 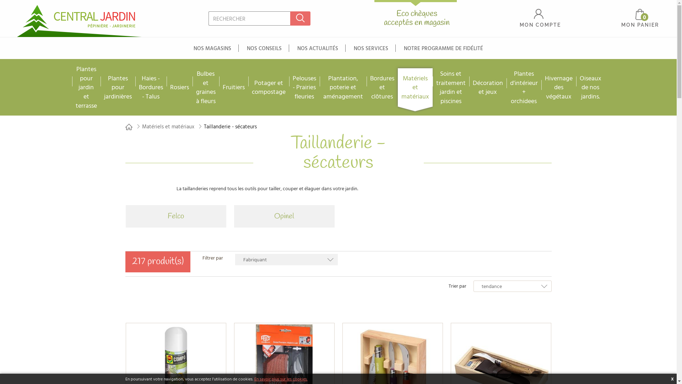 What do you see at coordinates (304, 87) in the screenshot?
I see `Pelouses - Prairies fleuries` at bounding box center [304, 87].